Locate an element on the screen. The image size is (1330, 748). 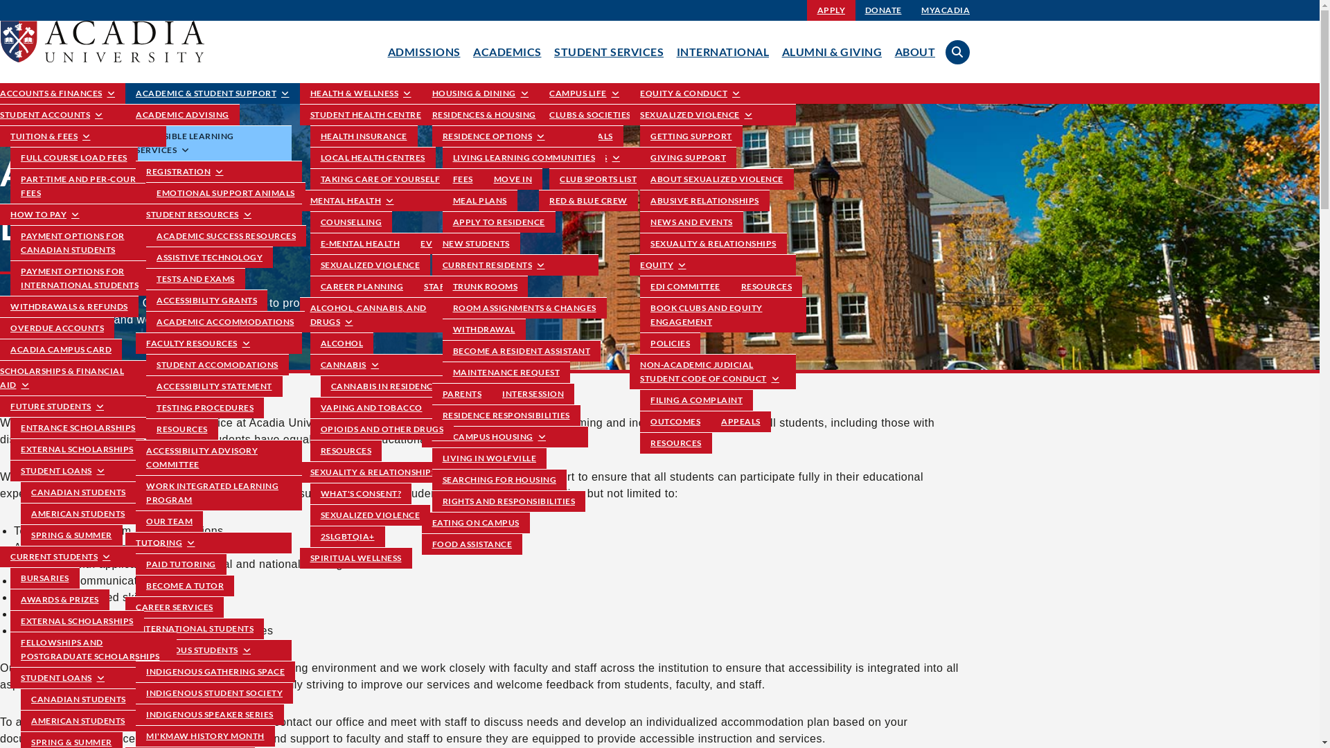
RED & BLUE CREW is located at coordinates (589, 201).